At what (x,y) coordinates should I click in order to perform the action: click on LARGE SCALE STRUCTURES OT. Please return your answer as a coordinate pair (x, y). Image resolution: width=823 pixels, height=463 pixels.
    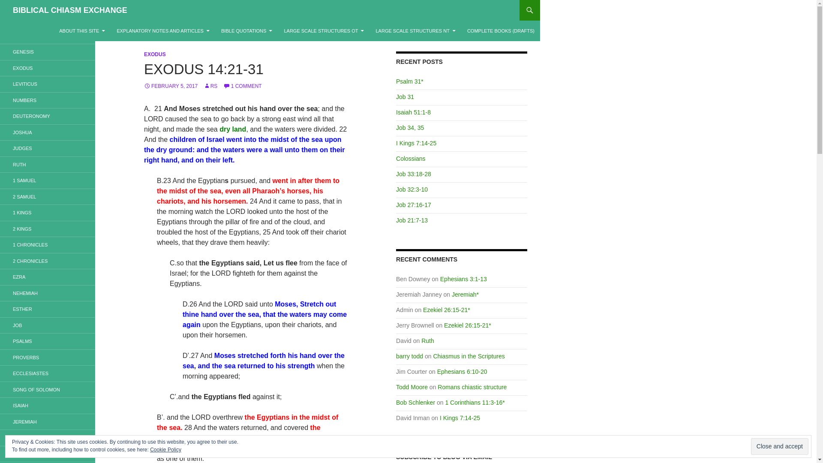
    Looking at the image, I should click on (324, 31).